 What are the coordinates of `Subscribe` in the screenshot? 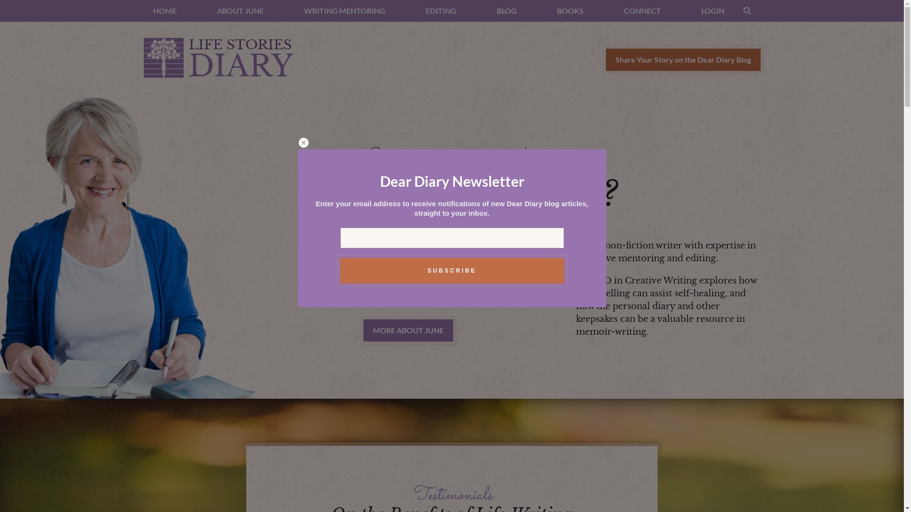 It's located at (452, 271).